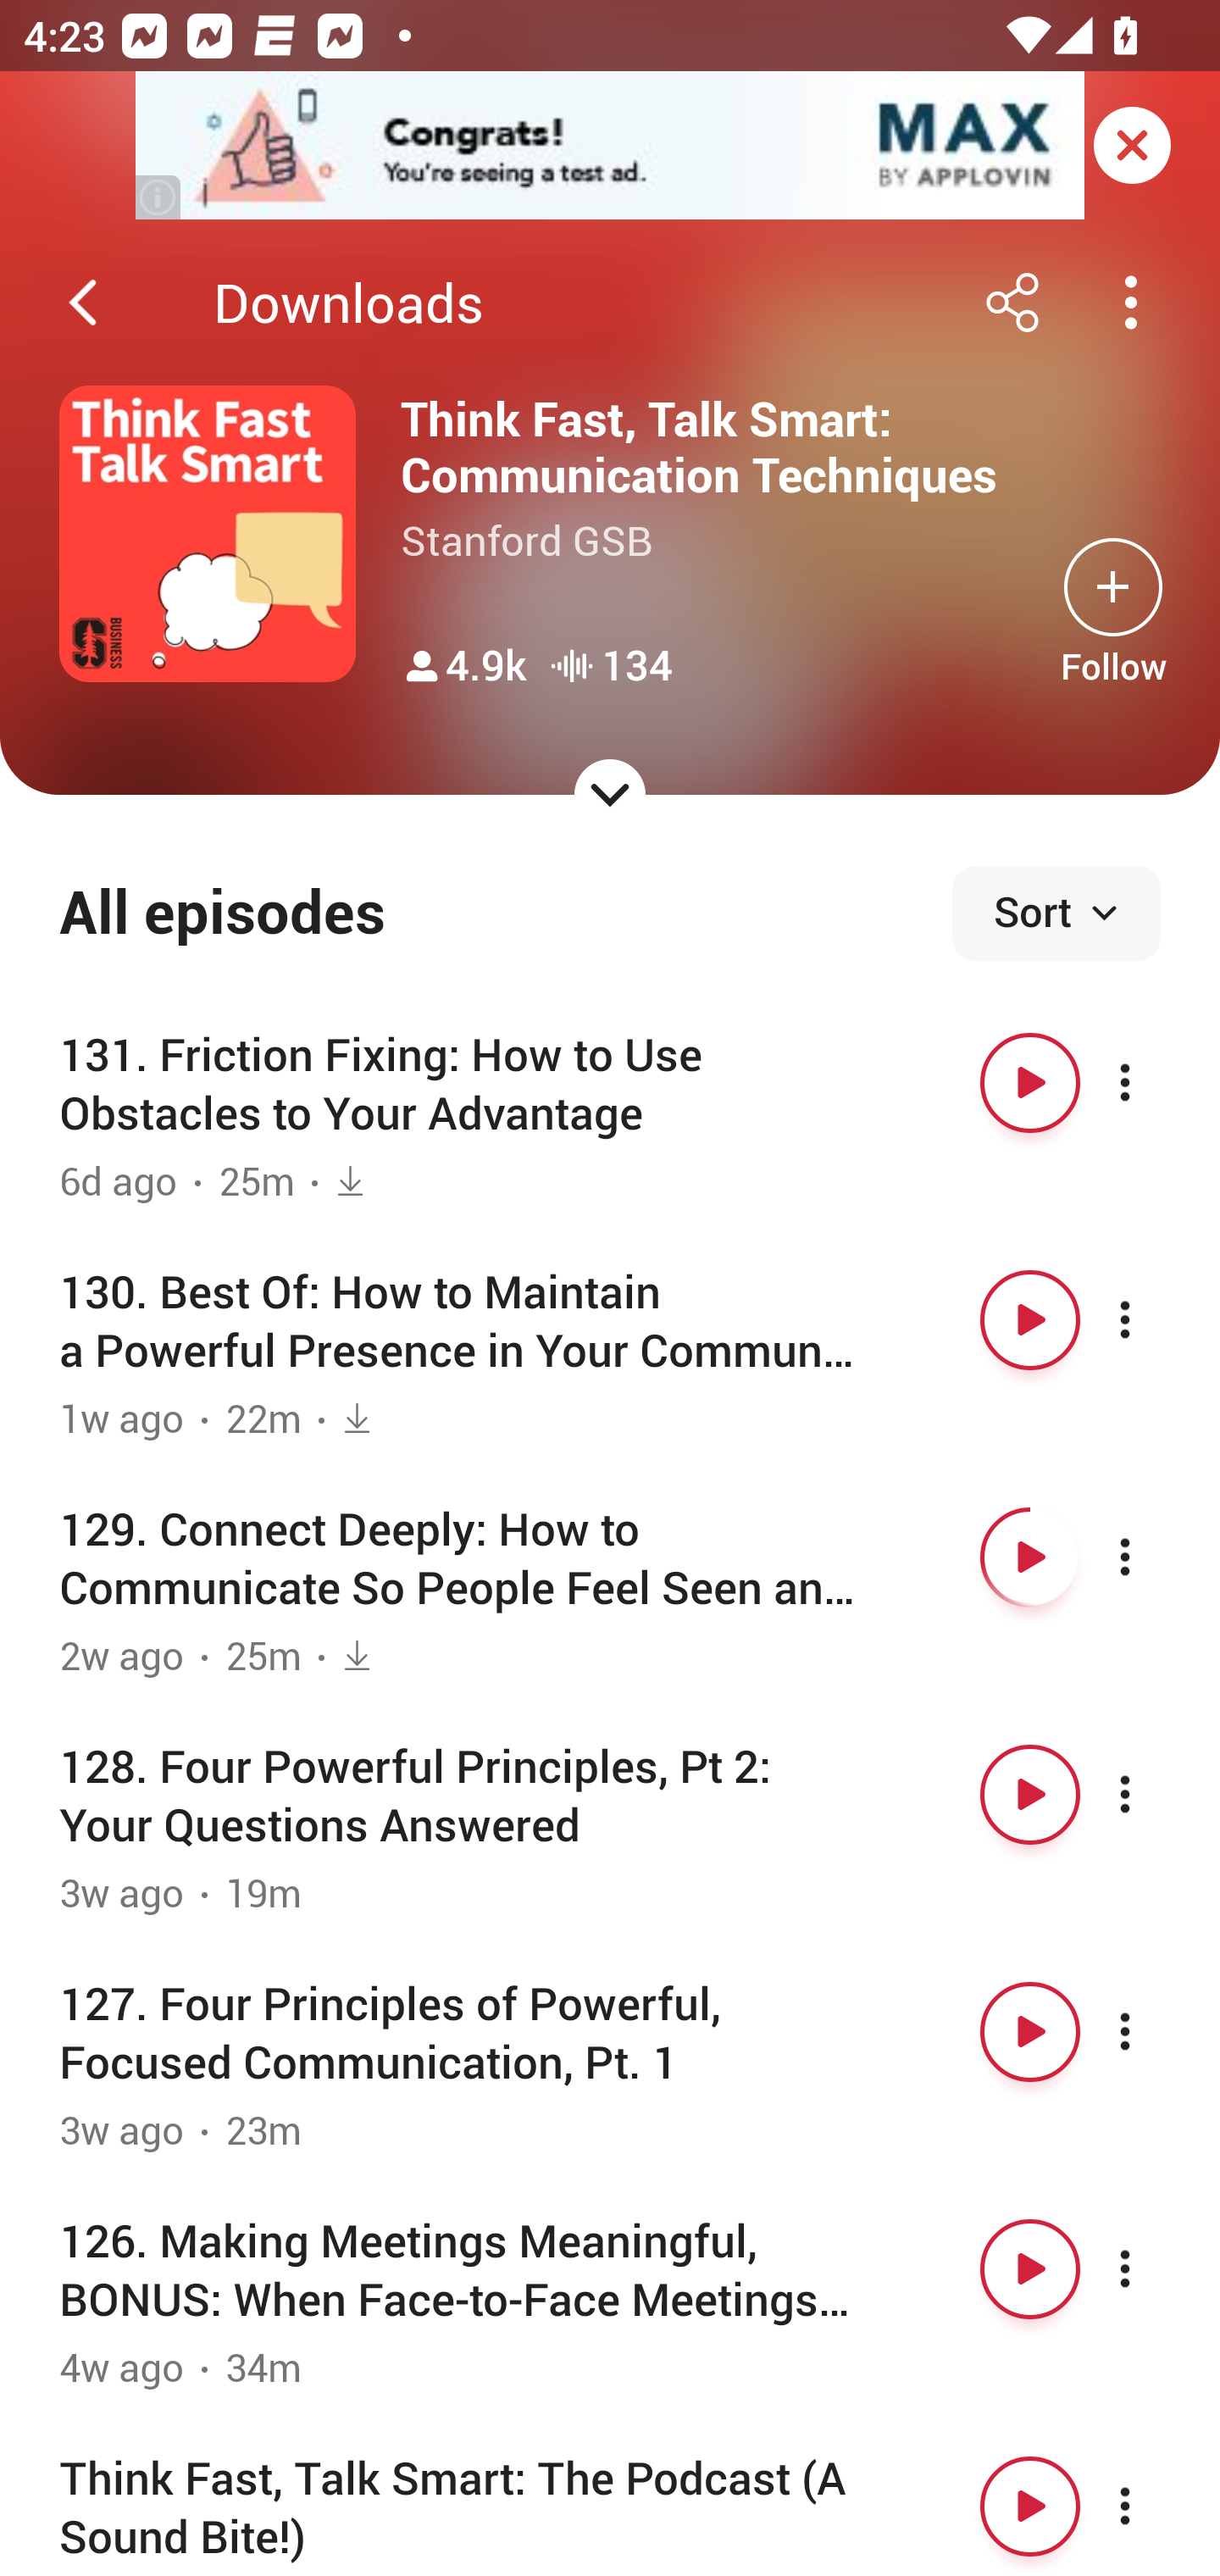 This screenshot has height=2576, width=1220. Describe the element at coordinates (1056, 913) in the screenshot. I see `Sort episodes Sort` at that location.